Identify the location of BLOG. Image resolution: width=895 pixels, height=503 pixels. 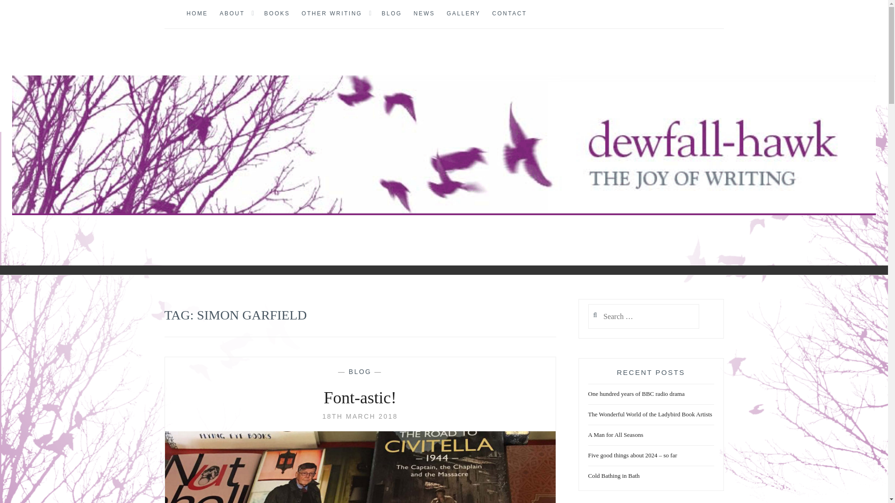
(360, 371).